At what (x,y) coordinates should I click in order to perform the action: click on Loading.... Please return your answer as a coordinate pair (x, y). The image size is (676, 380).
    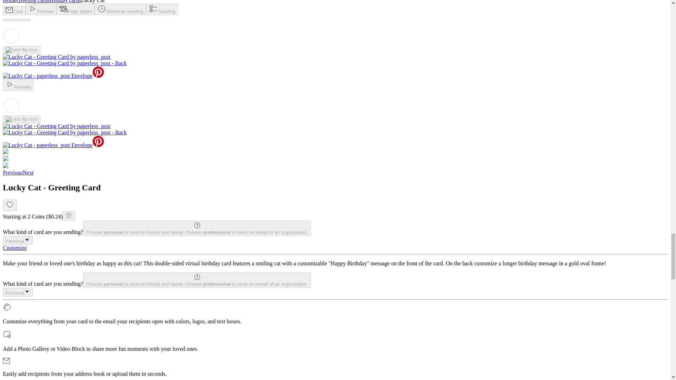
    Looking at the image, I should click on (11, 106).